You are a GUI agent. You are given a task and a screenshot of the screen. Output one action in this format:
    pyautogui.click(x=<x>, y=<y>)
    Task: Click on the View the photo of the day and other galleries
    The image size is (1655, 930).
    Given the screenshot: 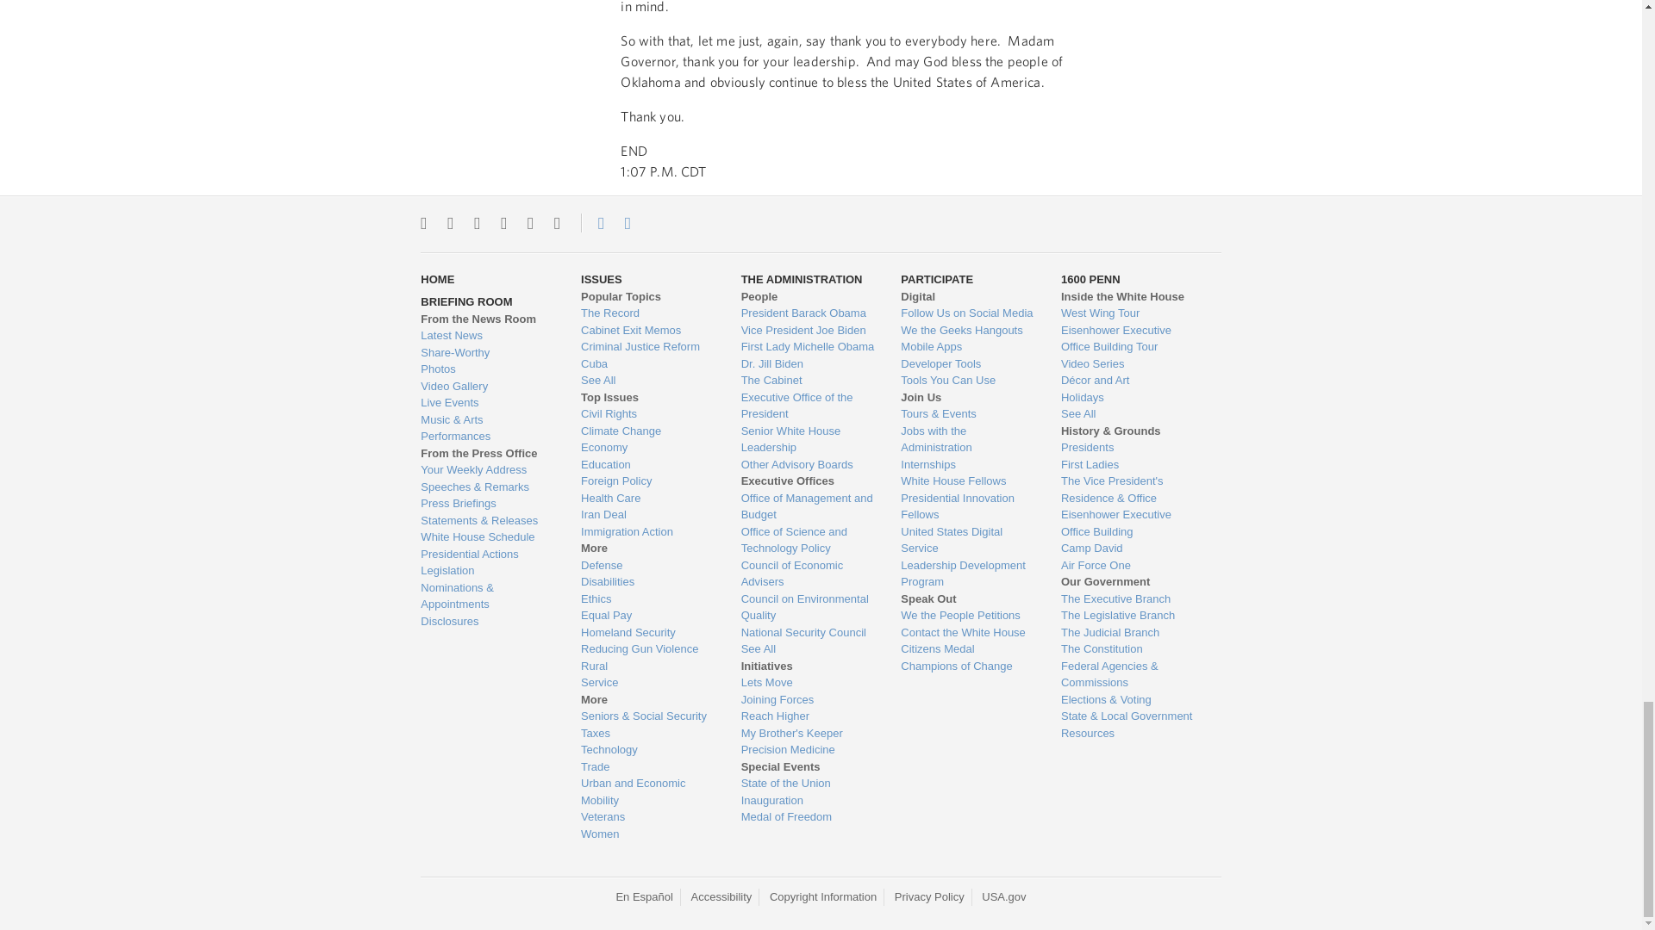 What is the action you would take?
    pyautogui.click(x=487, y=369)
    